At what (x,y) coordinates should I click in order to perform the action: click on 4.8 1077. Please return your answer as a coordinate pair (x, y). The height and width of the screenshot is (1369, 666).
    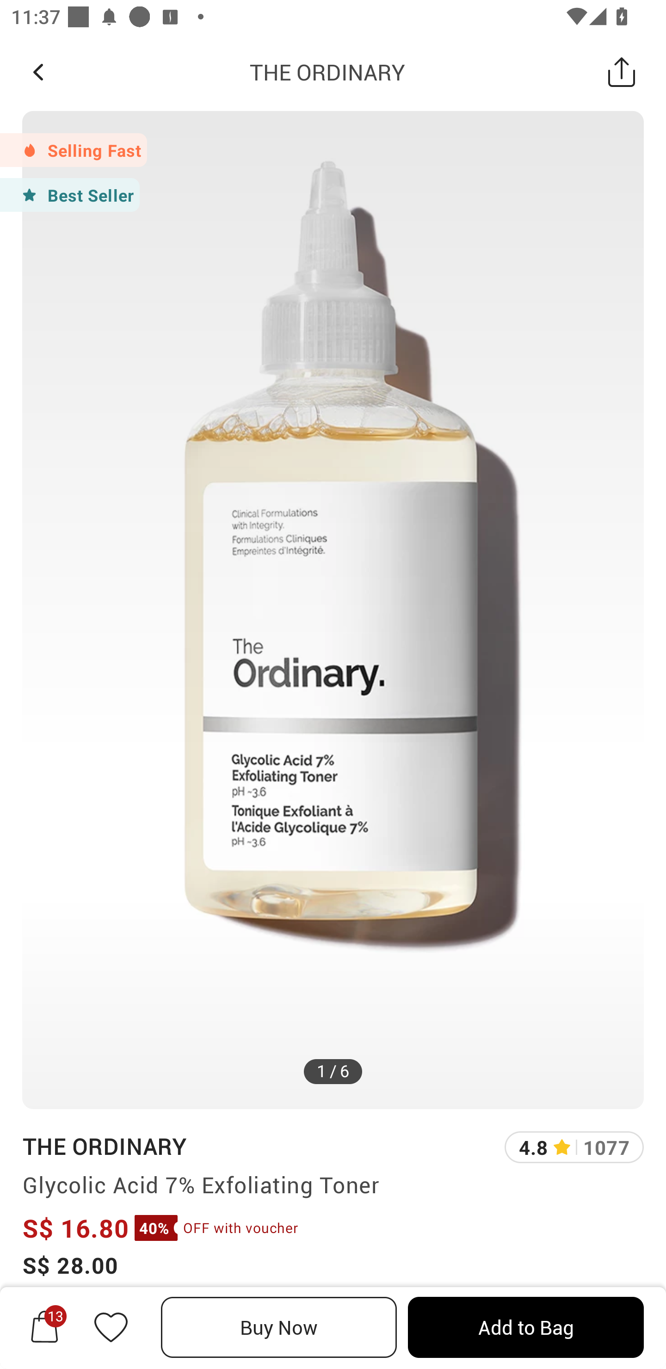
    Looking at the image, I should click on (574, 1147).